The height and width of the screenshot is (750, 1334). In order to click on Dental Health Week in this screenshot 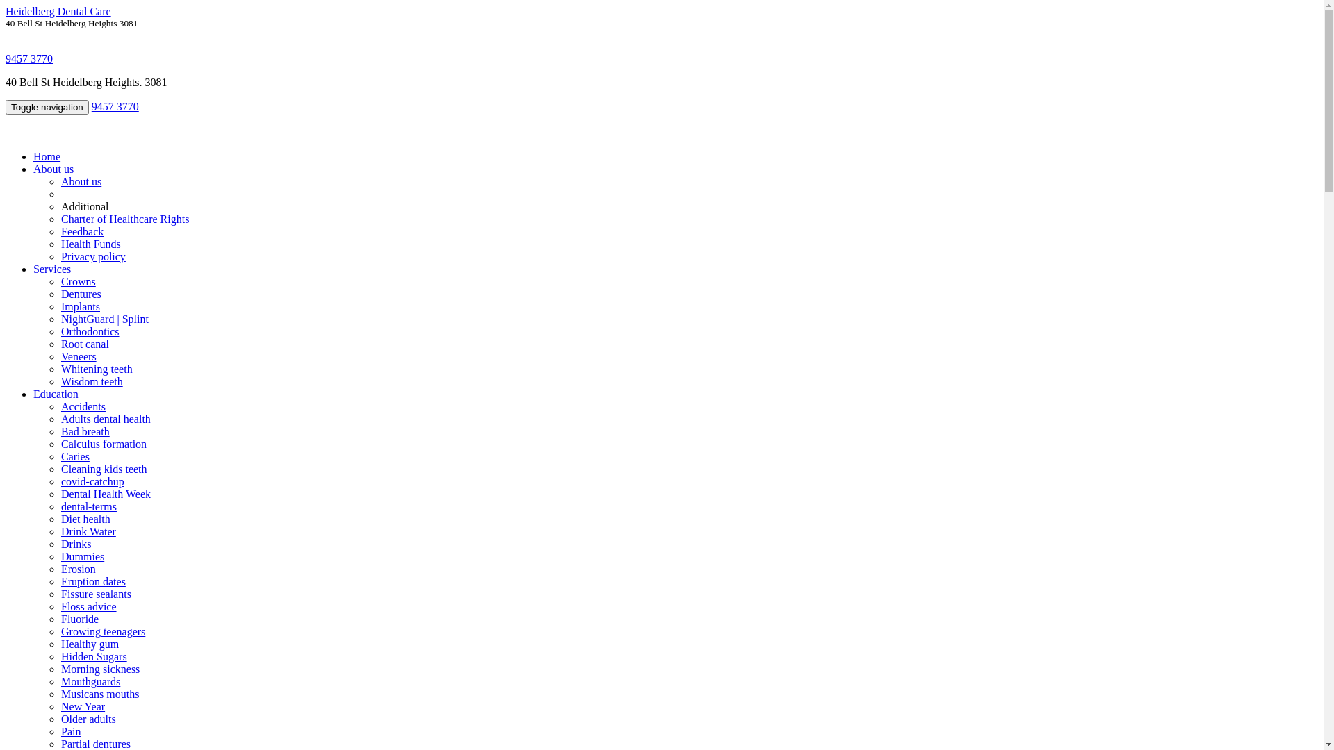, I will do `click(106, 494)`.